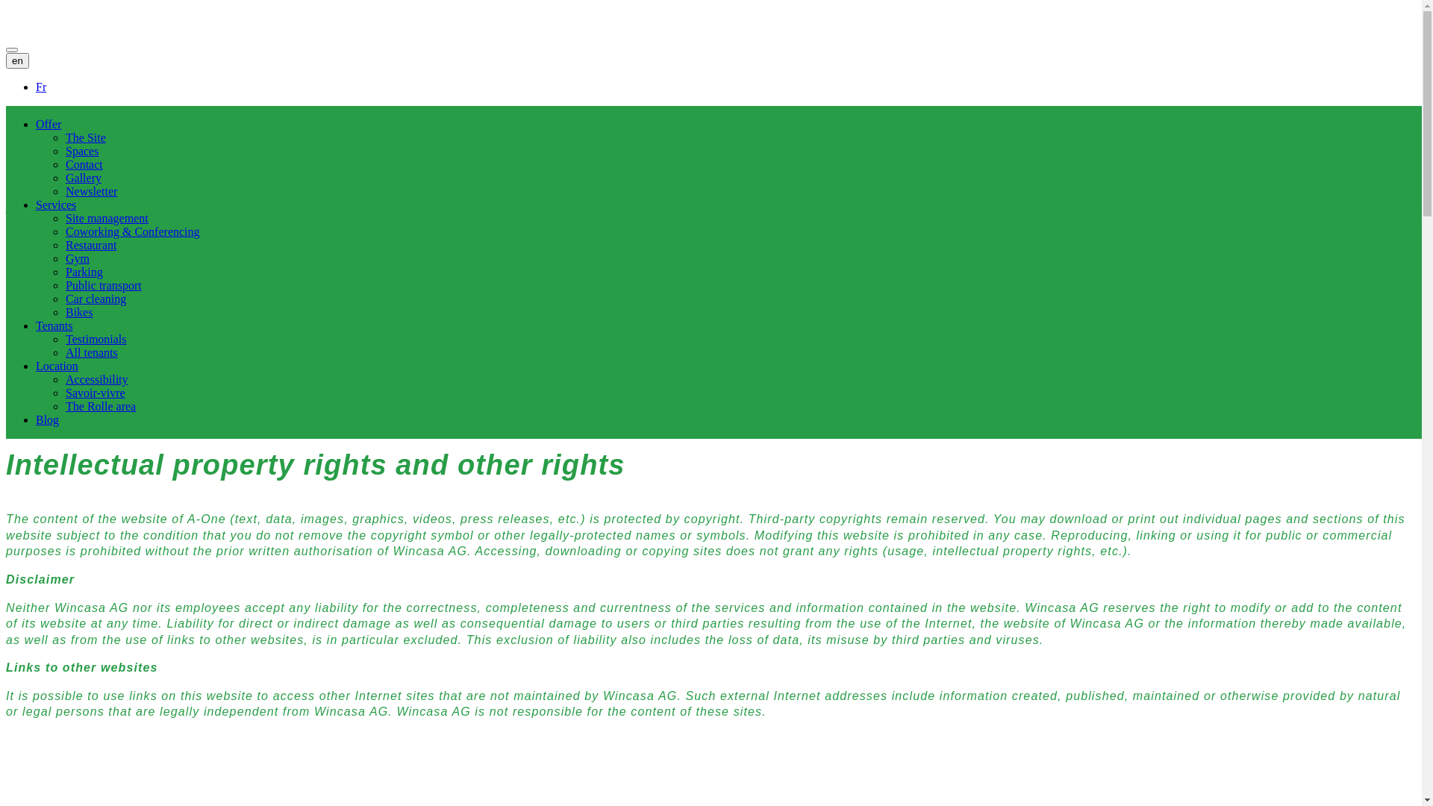 Image resolution: width=1433 pixels, height=806 pixels. What do you see at coordinates (86, 137) in the screenshot?
I see `The Site` at bounding box center [86, 137].